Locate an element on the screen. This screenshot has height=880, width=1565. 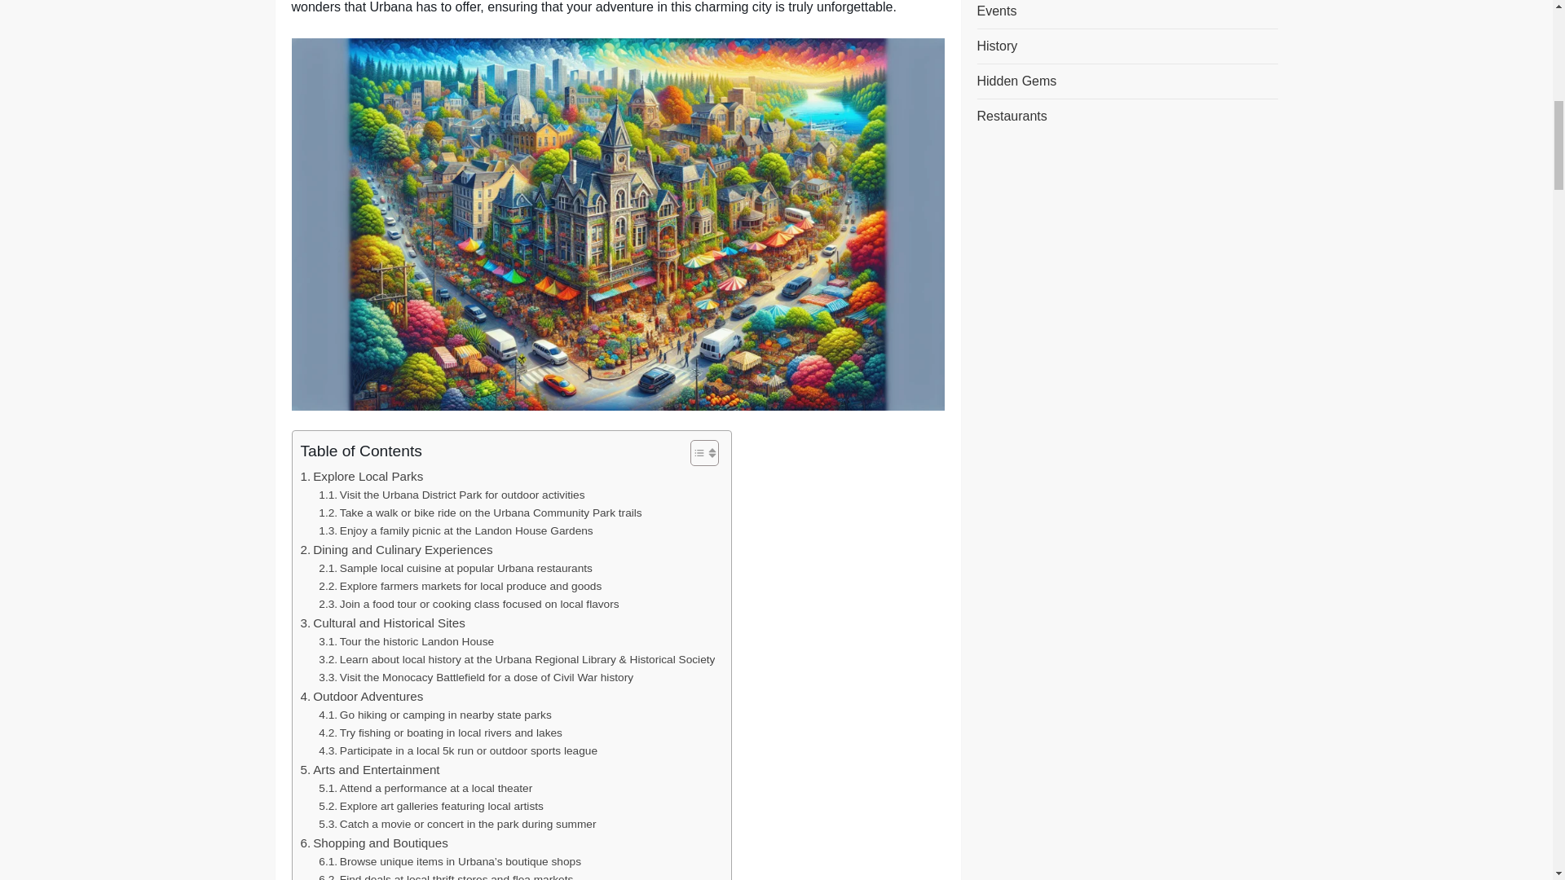
Arts and Entertainment is located at coordinates (370, 769).